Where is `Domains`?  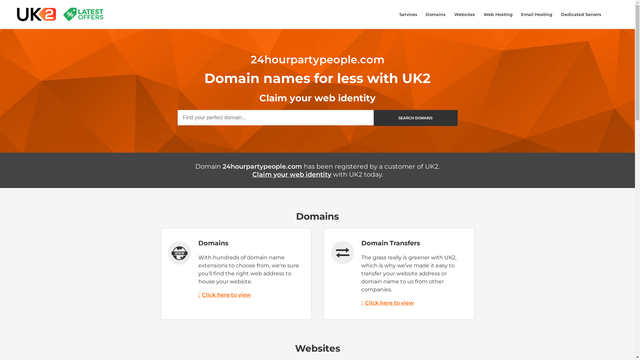 Domains is located at coordinates (436, 15).